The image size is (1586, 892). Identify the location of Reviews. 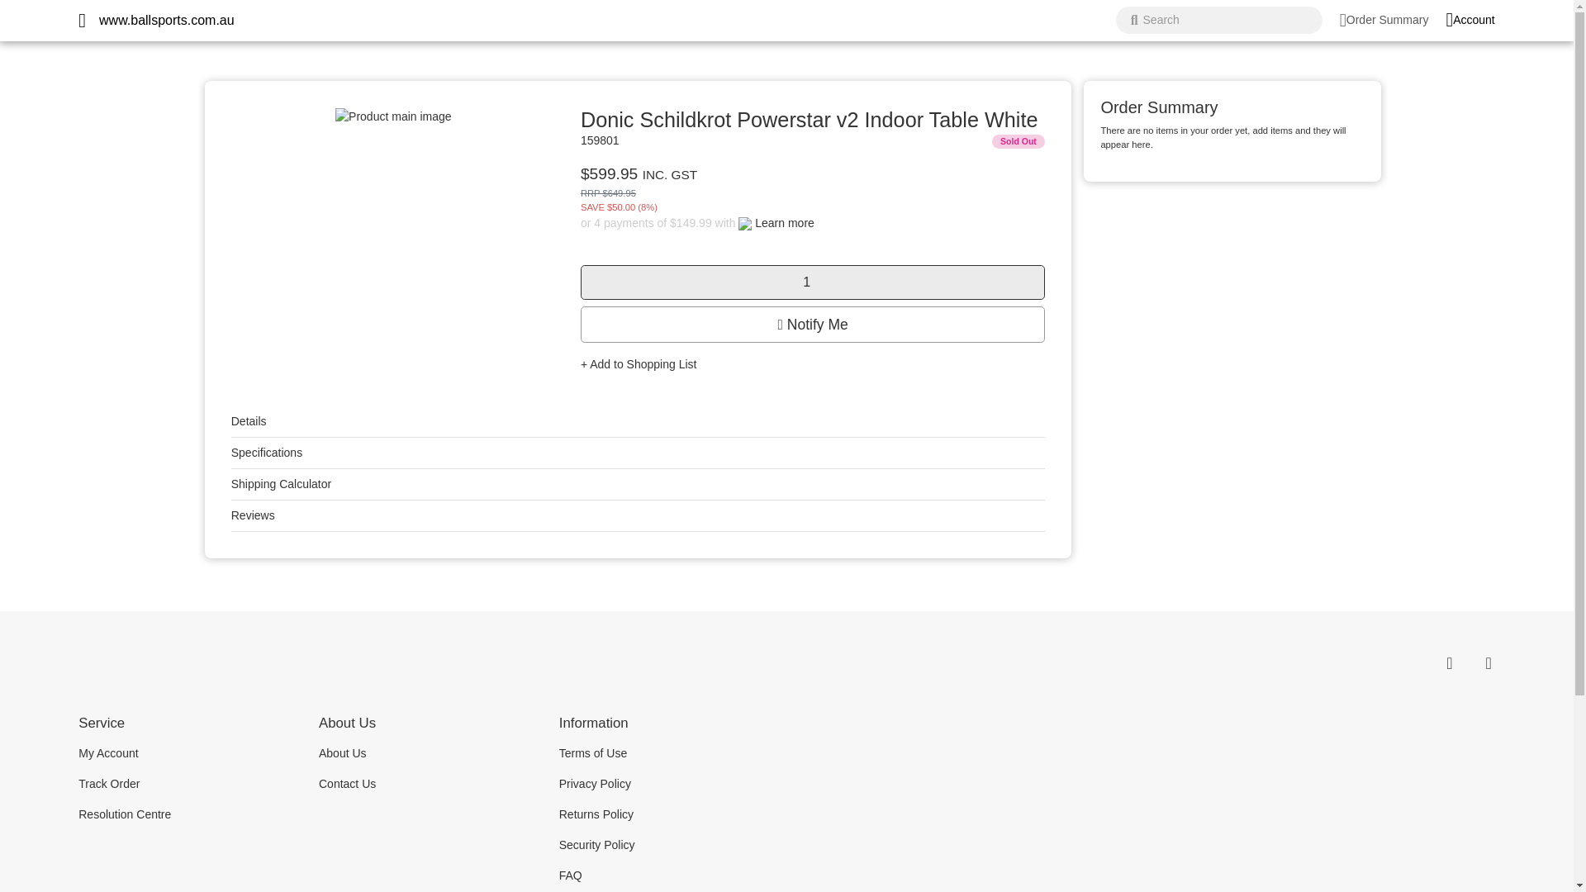
(253, 515).